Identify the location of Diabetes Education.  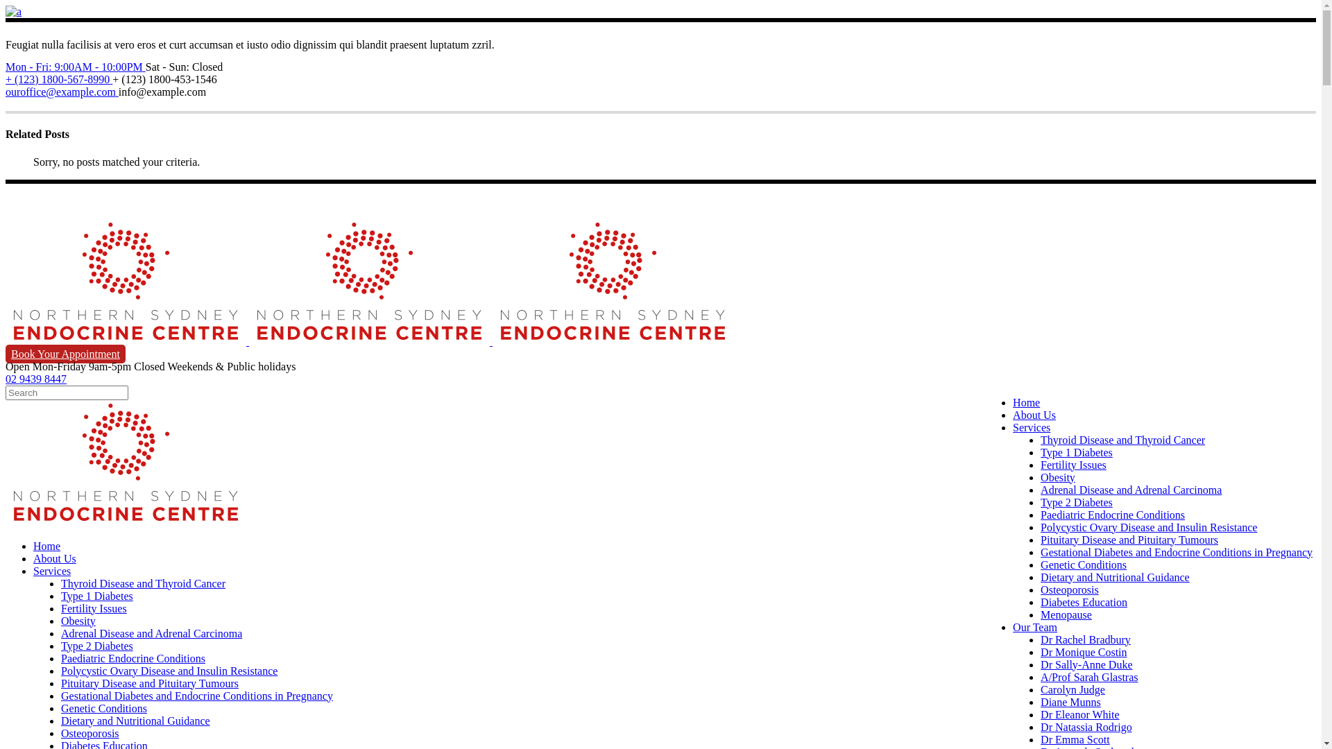
(1084, 602).